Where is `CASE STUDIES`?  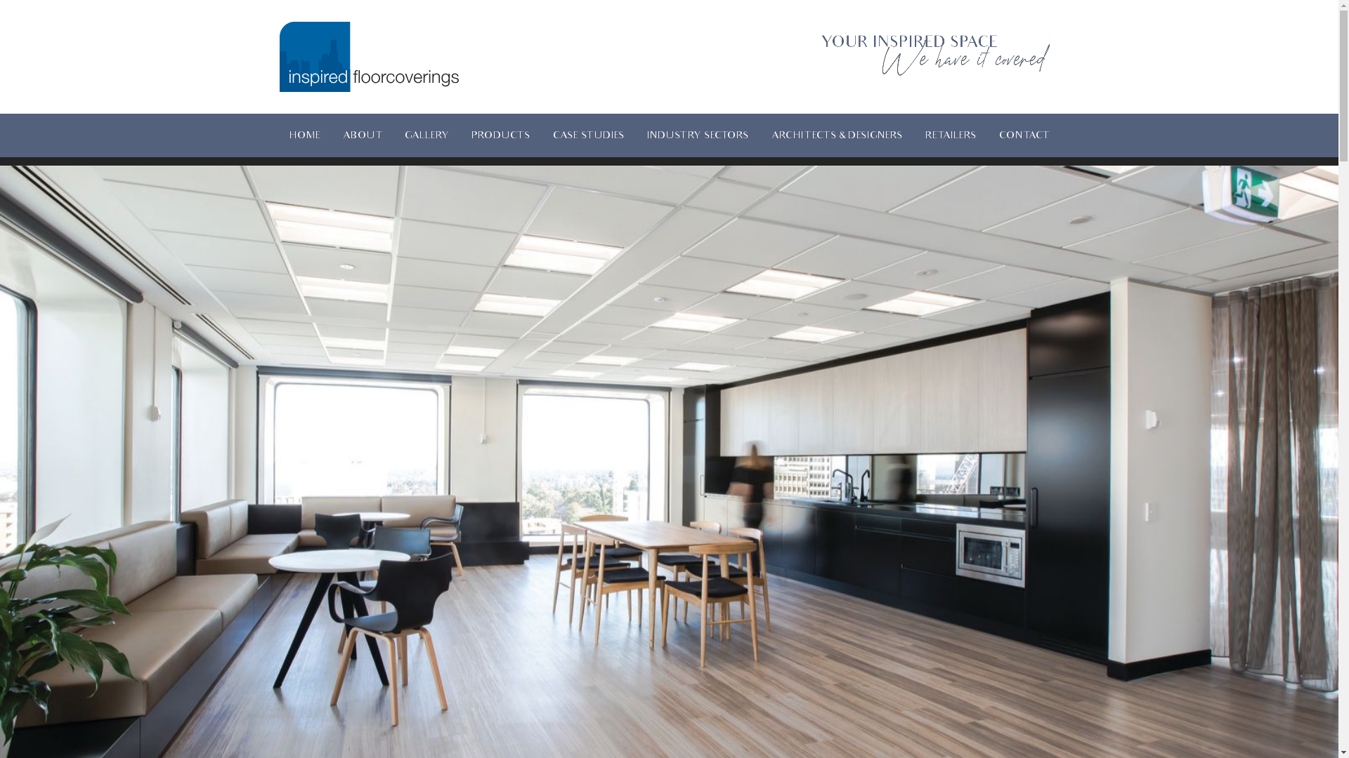
CASE STUDIES is located at coordinates (589, 135).